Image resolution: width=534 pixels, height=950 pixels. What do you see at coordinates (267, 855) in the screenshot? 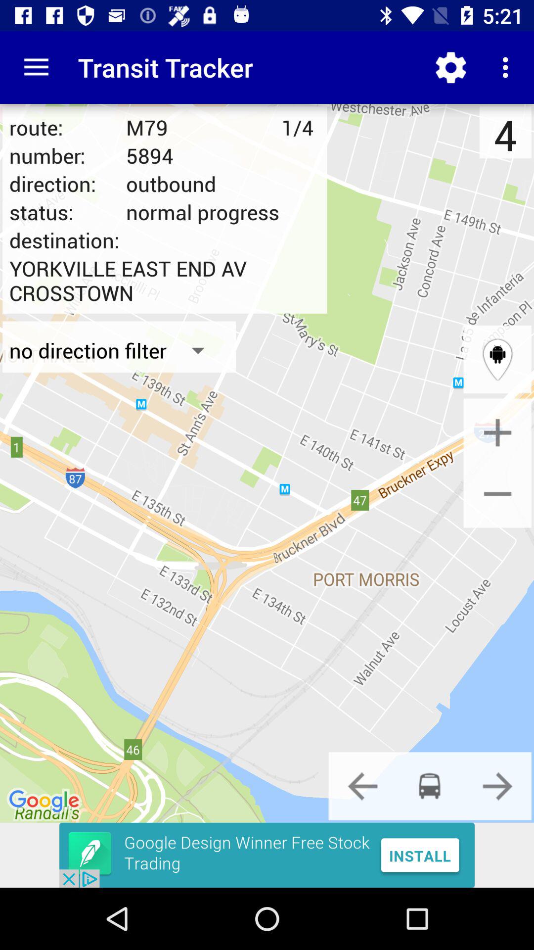
I see `advertisement` at bounding box center [267, 855].